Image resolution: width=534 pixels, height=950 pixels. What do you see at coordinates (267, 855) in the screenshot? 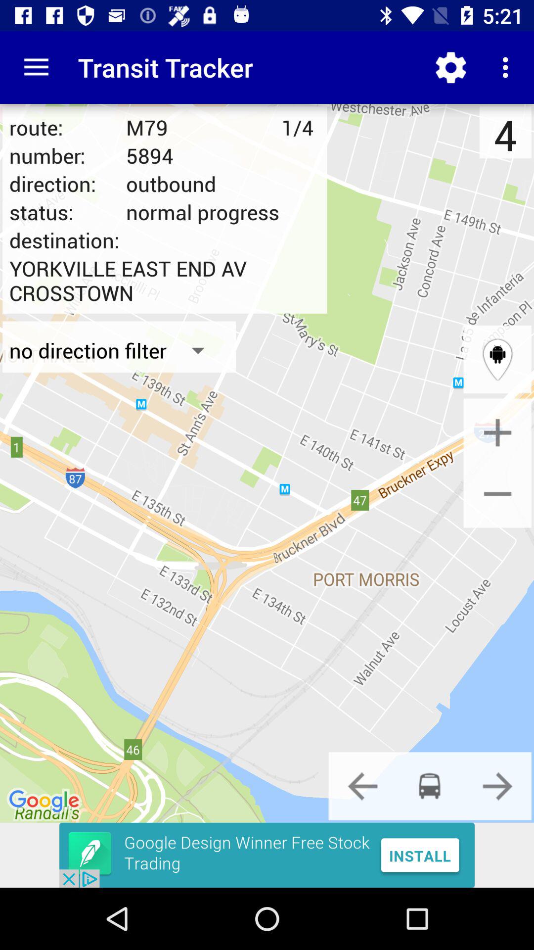
I see `advertisement` at bounding box center [267, 855].